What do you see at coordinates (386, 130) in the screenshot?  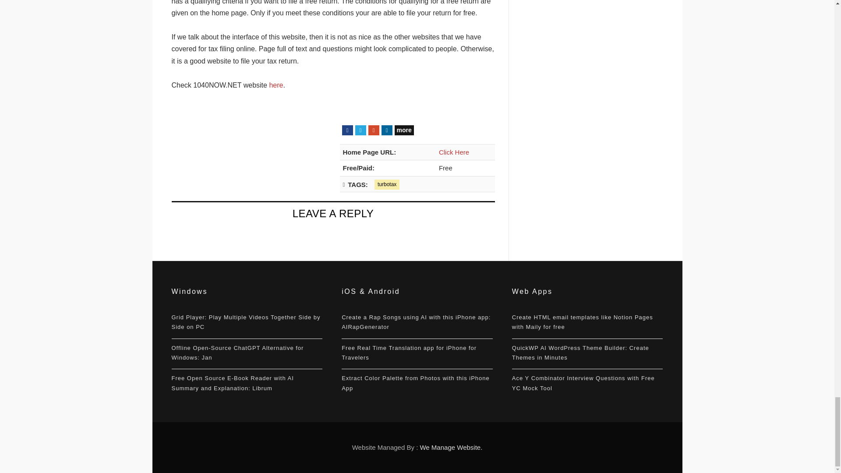 I see `Share on LinkedIn` at bounding box center [386, 130].